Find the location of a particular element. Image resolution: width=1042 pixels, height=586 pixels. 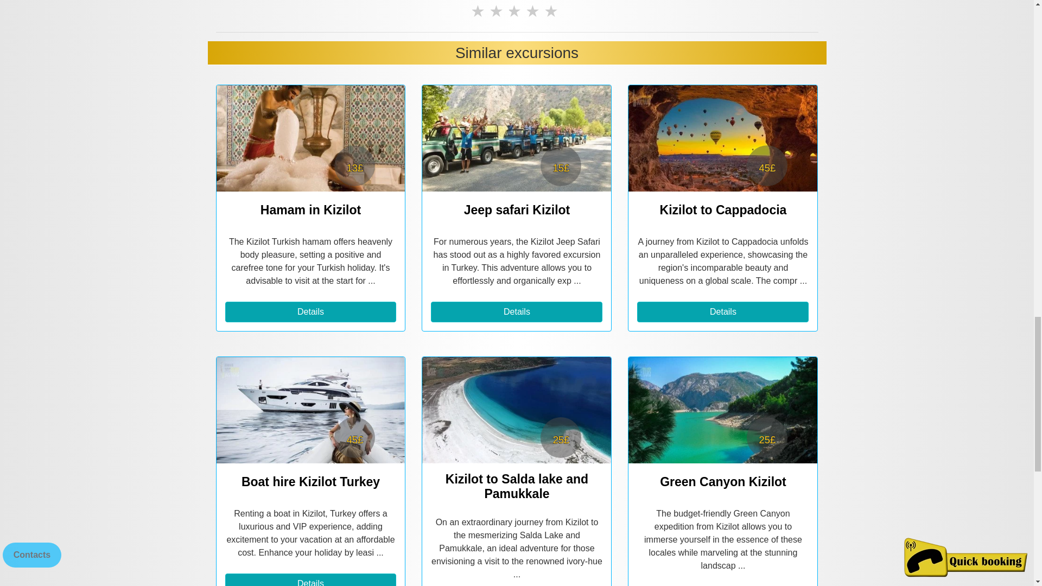

3 stars is located at coordinates (517, 12).